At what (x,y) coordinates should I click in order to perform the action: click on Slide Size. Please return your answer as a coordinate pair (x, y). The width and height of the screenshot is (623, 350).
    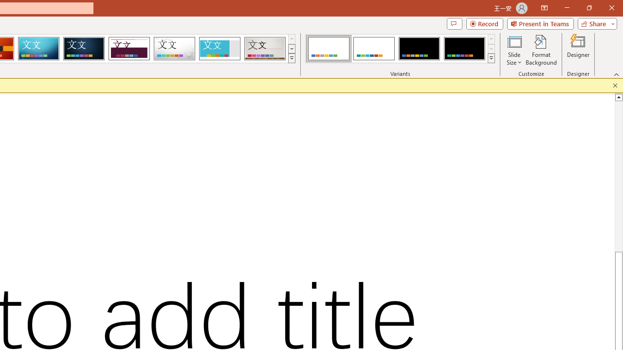
    Looking at the image, I should click on (514, 50).